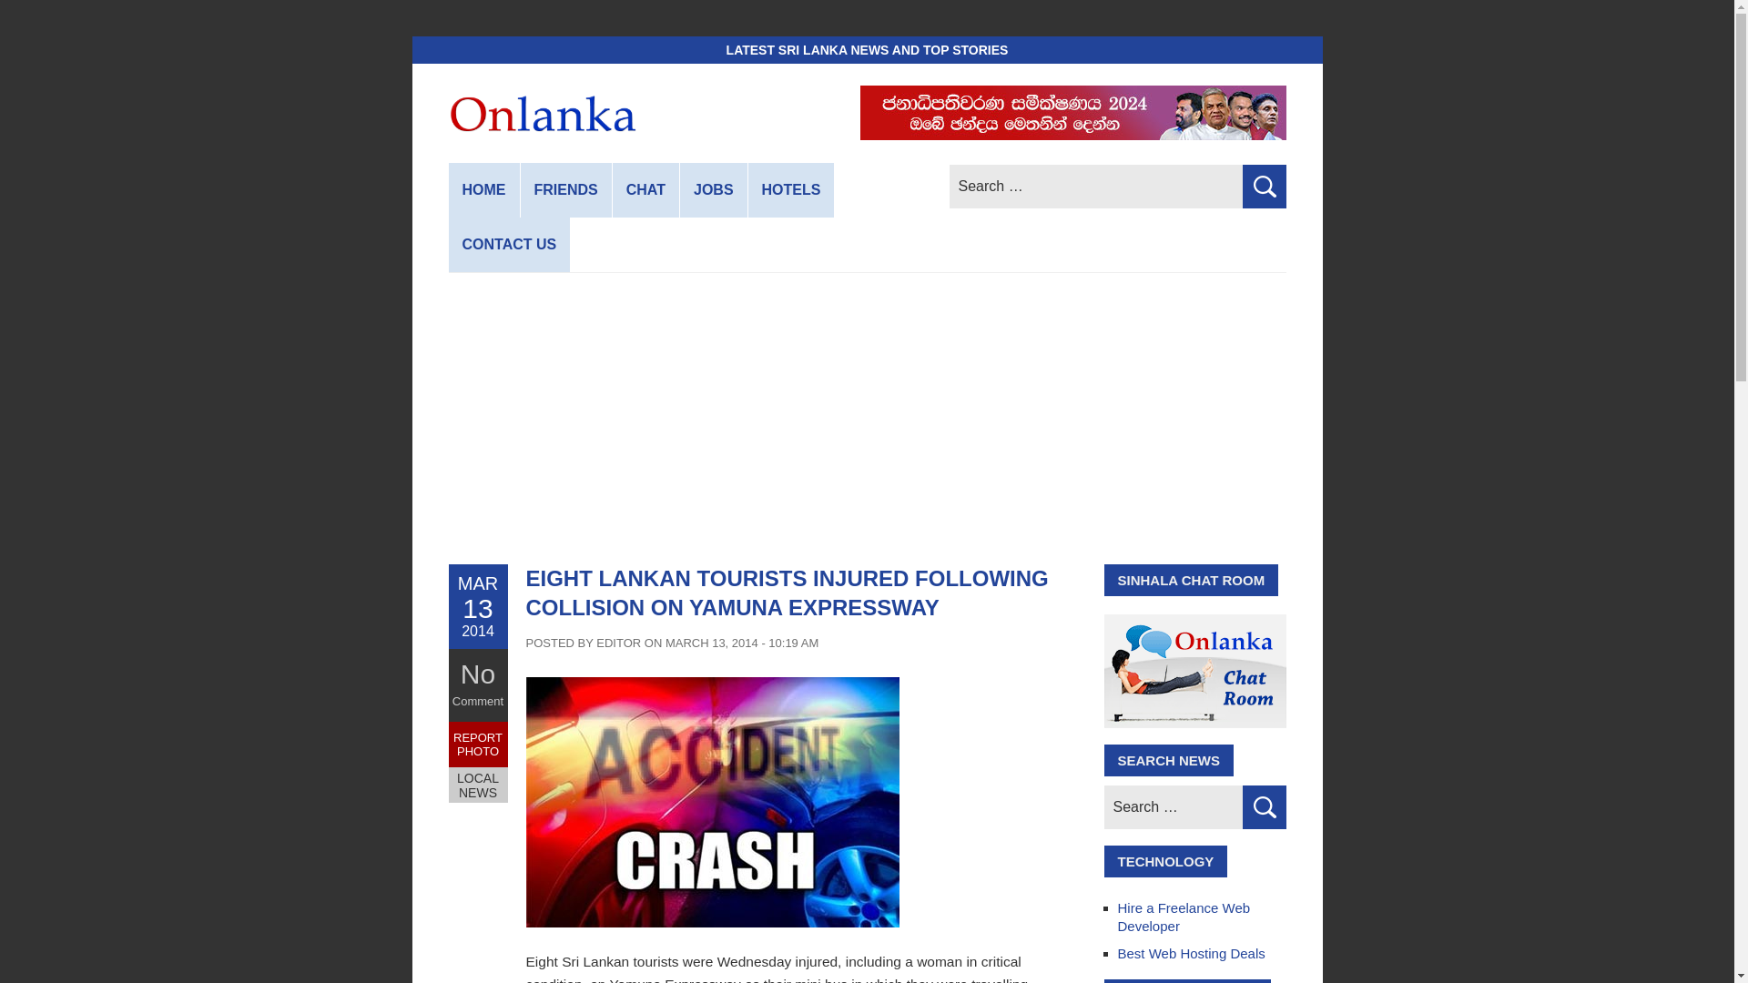  Describe the element at coordinates (1263, 806) in the screenshot. I see `Search` at that location.